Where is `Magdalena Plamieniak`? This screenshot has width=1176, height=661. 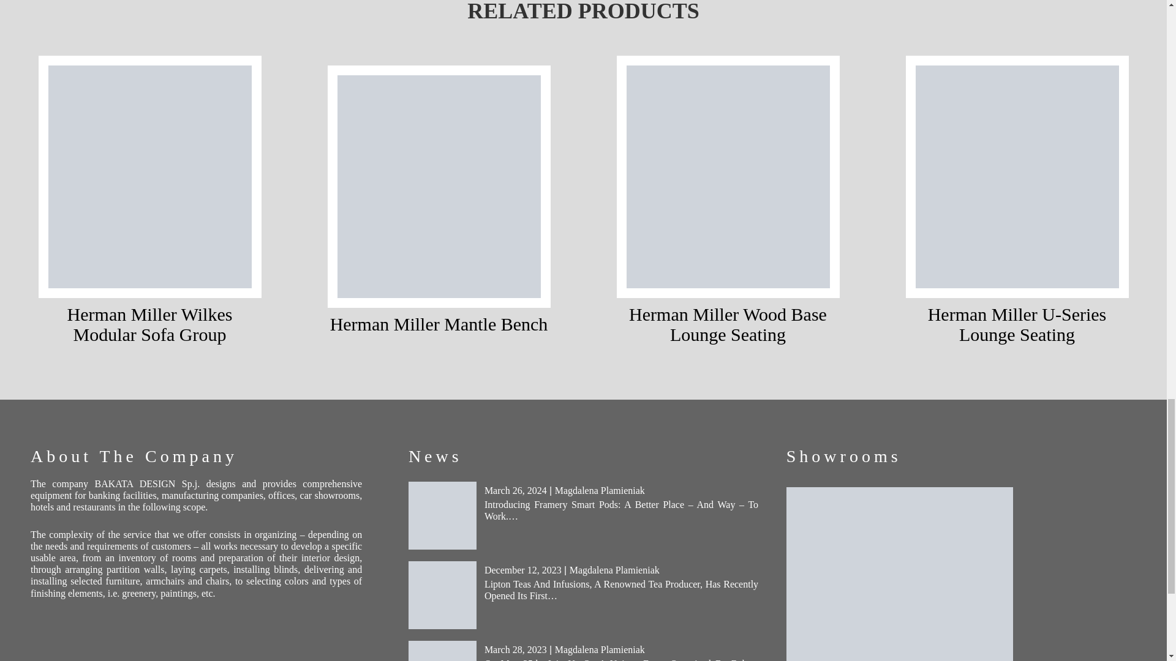
Magdalena Plamieniak is located at coordinates (600, 490).